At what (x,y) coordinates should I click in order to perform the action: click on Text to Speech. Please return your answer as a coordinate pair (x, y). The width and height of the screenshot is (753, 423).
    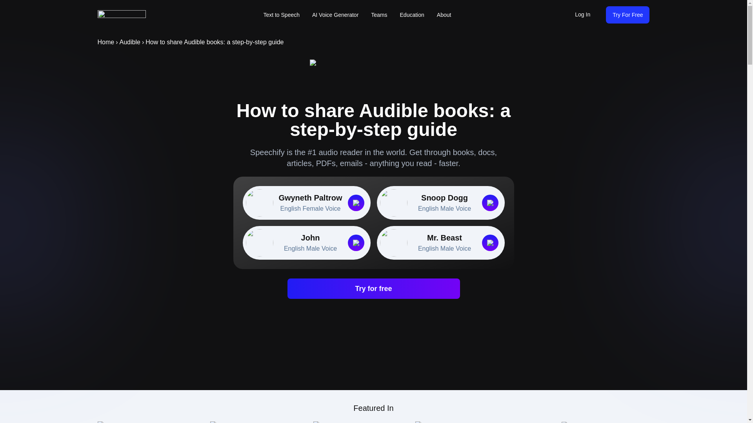
    Looking at the image, I should click on (444, 15).